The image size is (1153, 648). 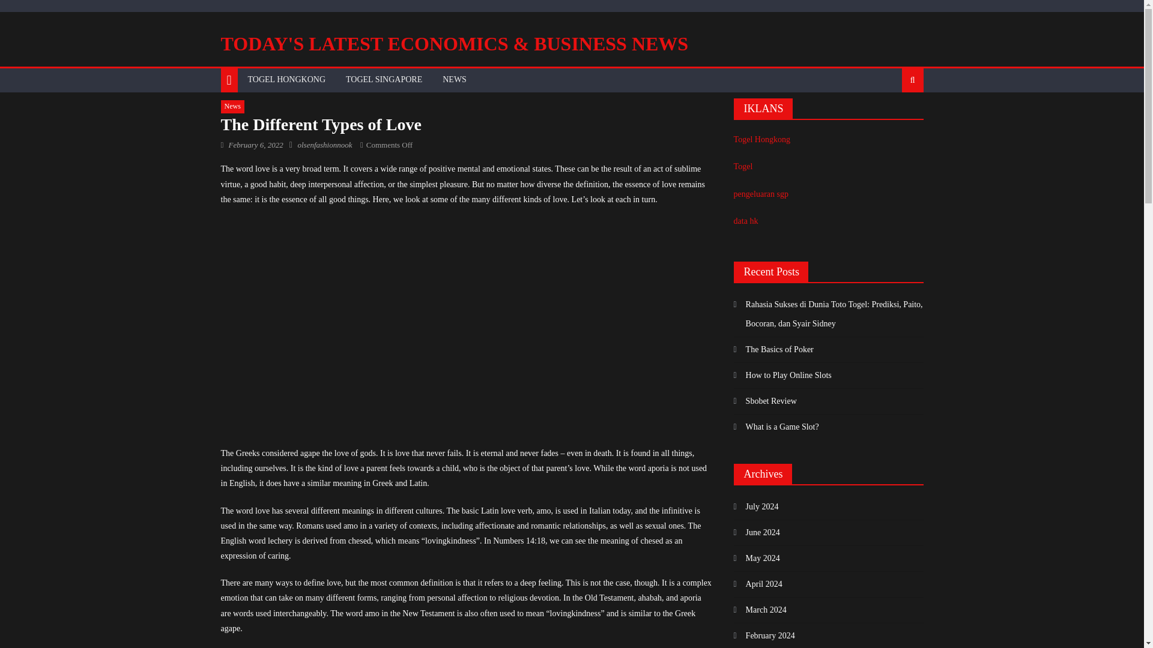 I want to click on How to Play Online Slots, so click(x=782, y=376).